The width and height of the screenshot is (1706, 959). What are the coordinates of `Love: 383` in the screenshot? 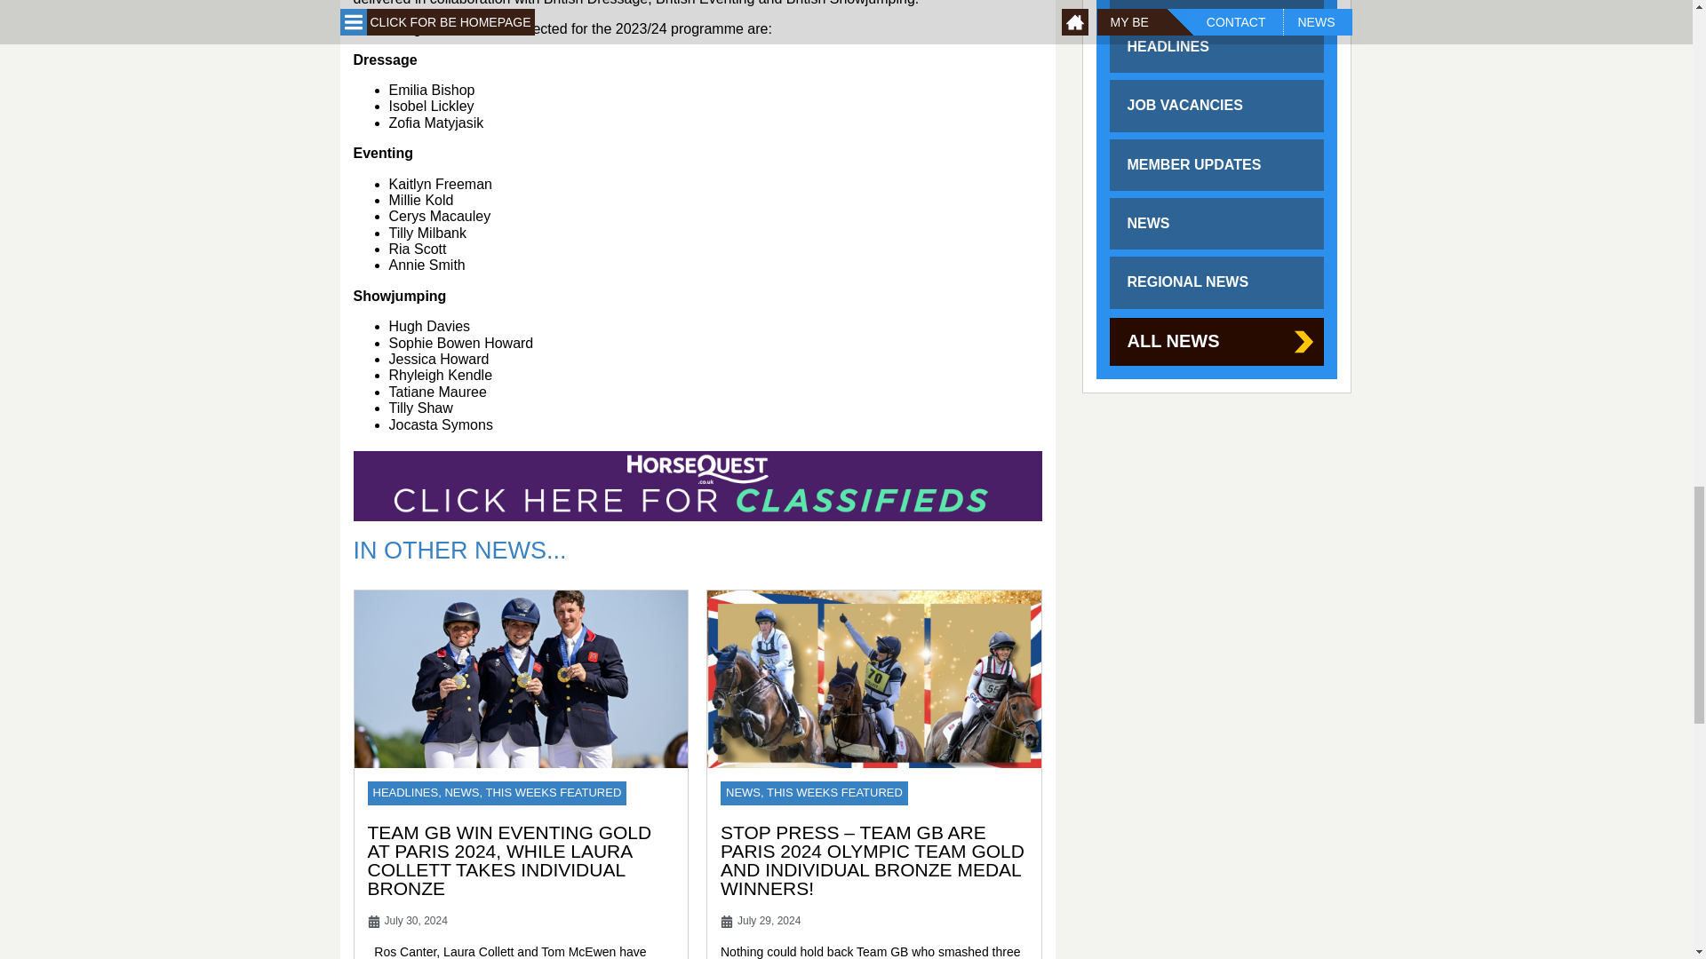 It's located at (1132, 250).